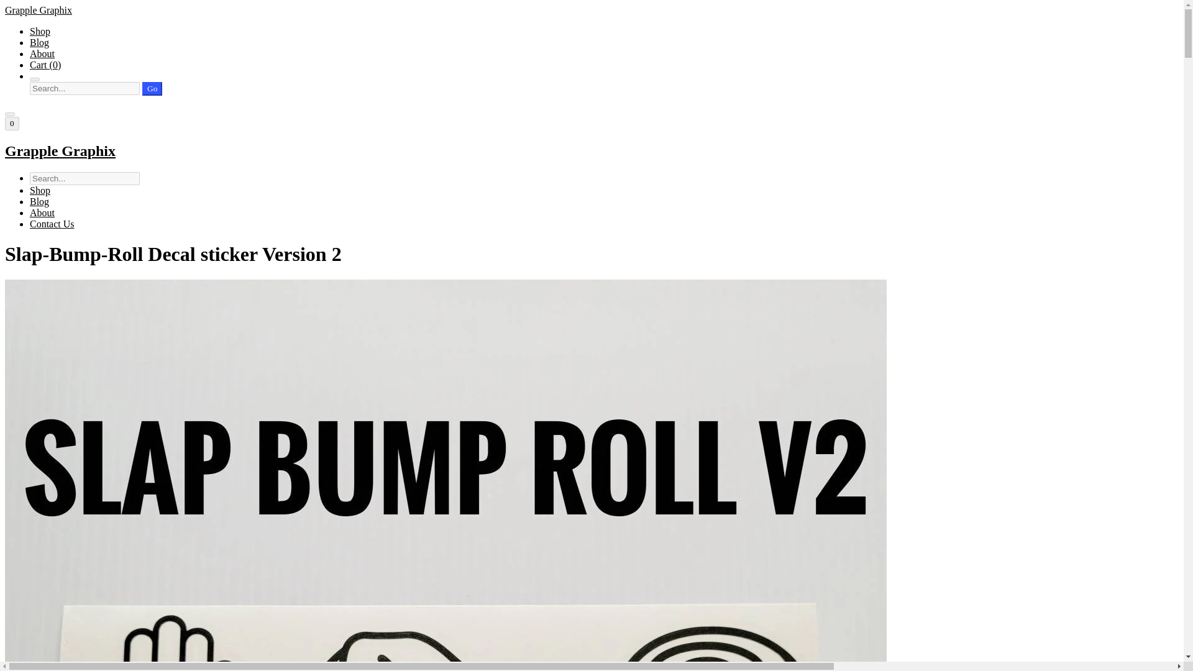 This screenshot has height=671, width=1193. What do you see at coordinates (592, 152) in the screenshot?
I see `Grapple Graphix` at bounding box center [592, 152].